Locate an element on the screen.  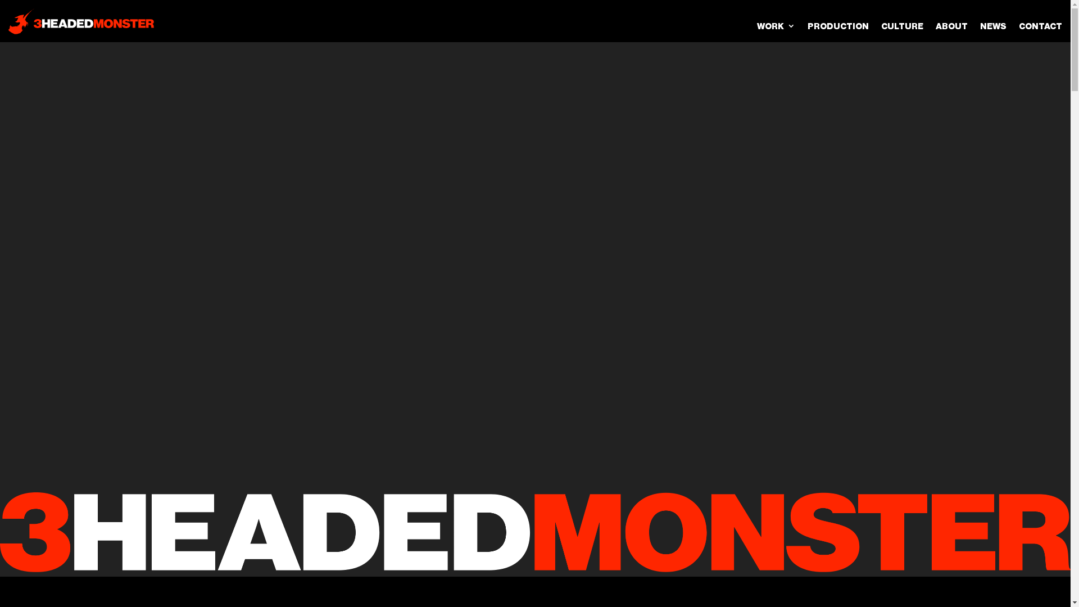
CONTACT is located at coordinates (1041, 21).